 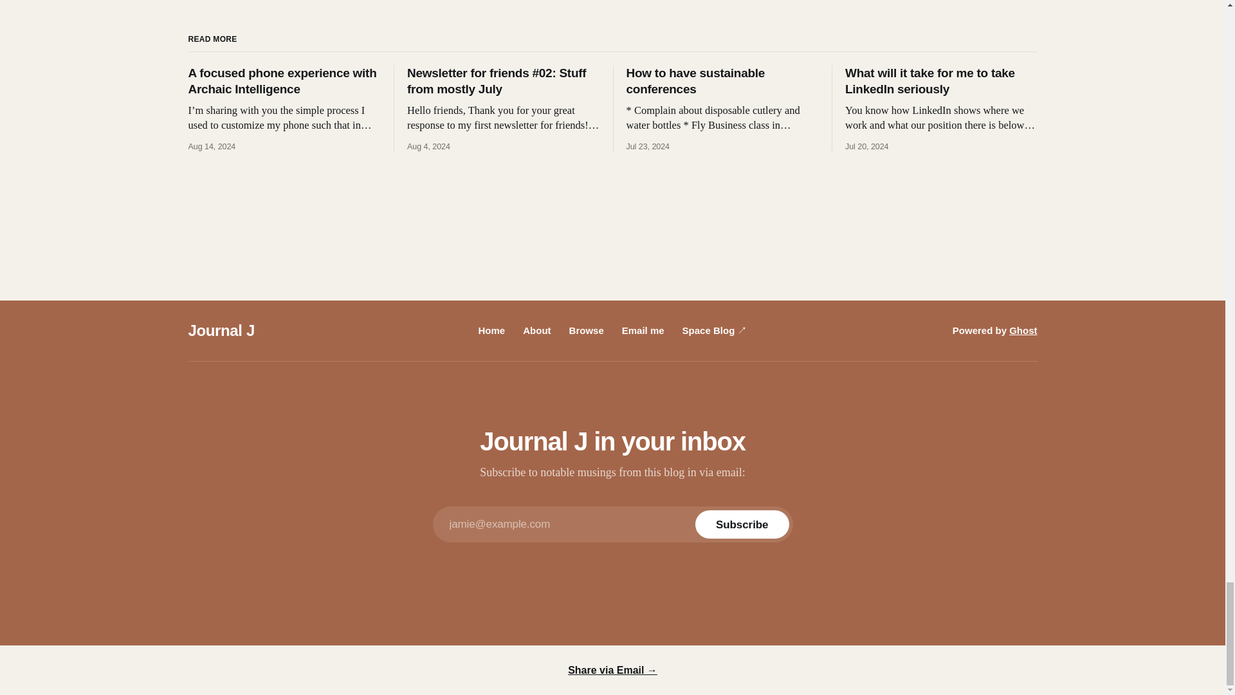 I want to click on Browse, so click(x=587, y=330).